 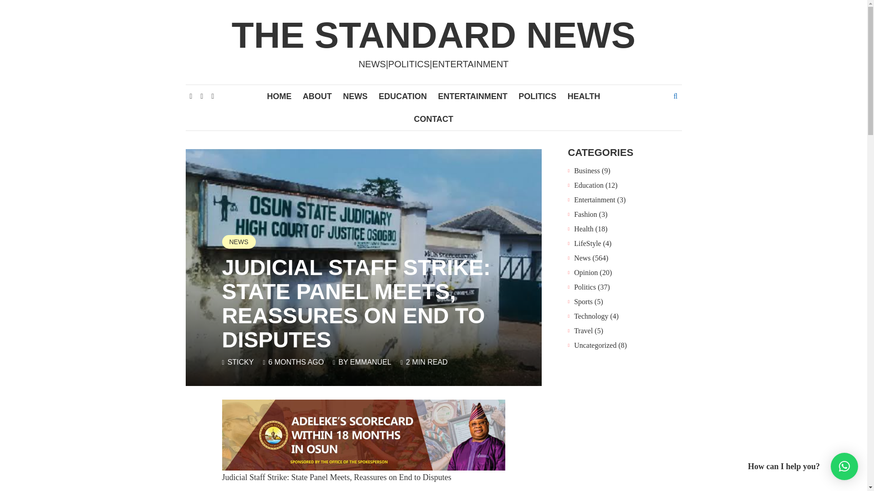 I want to click on Politics, so click(x=585, y=286).